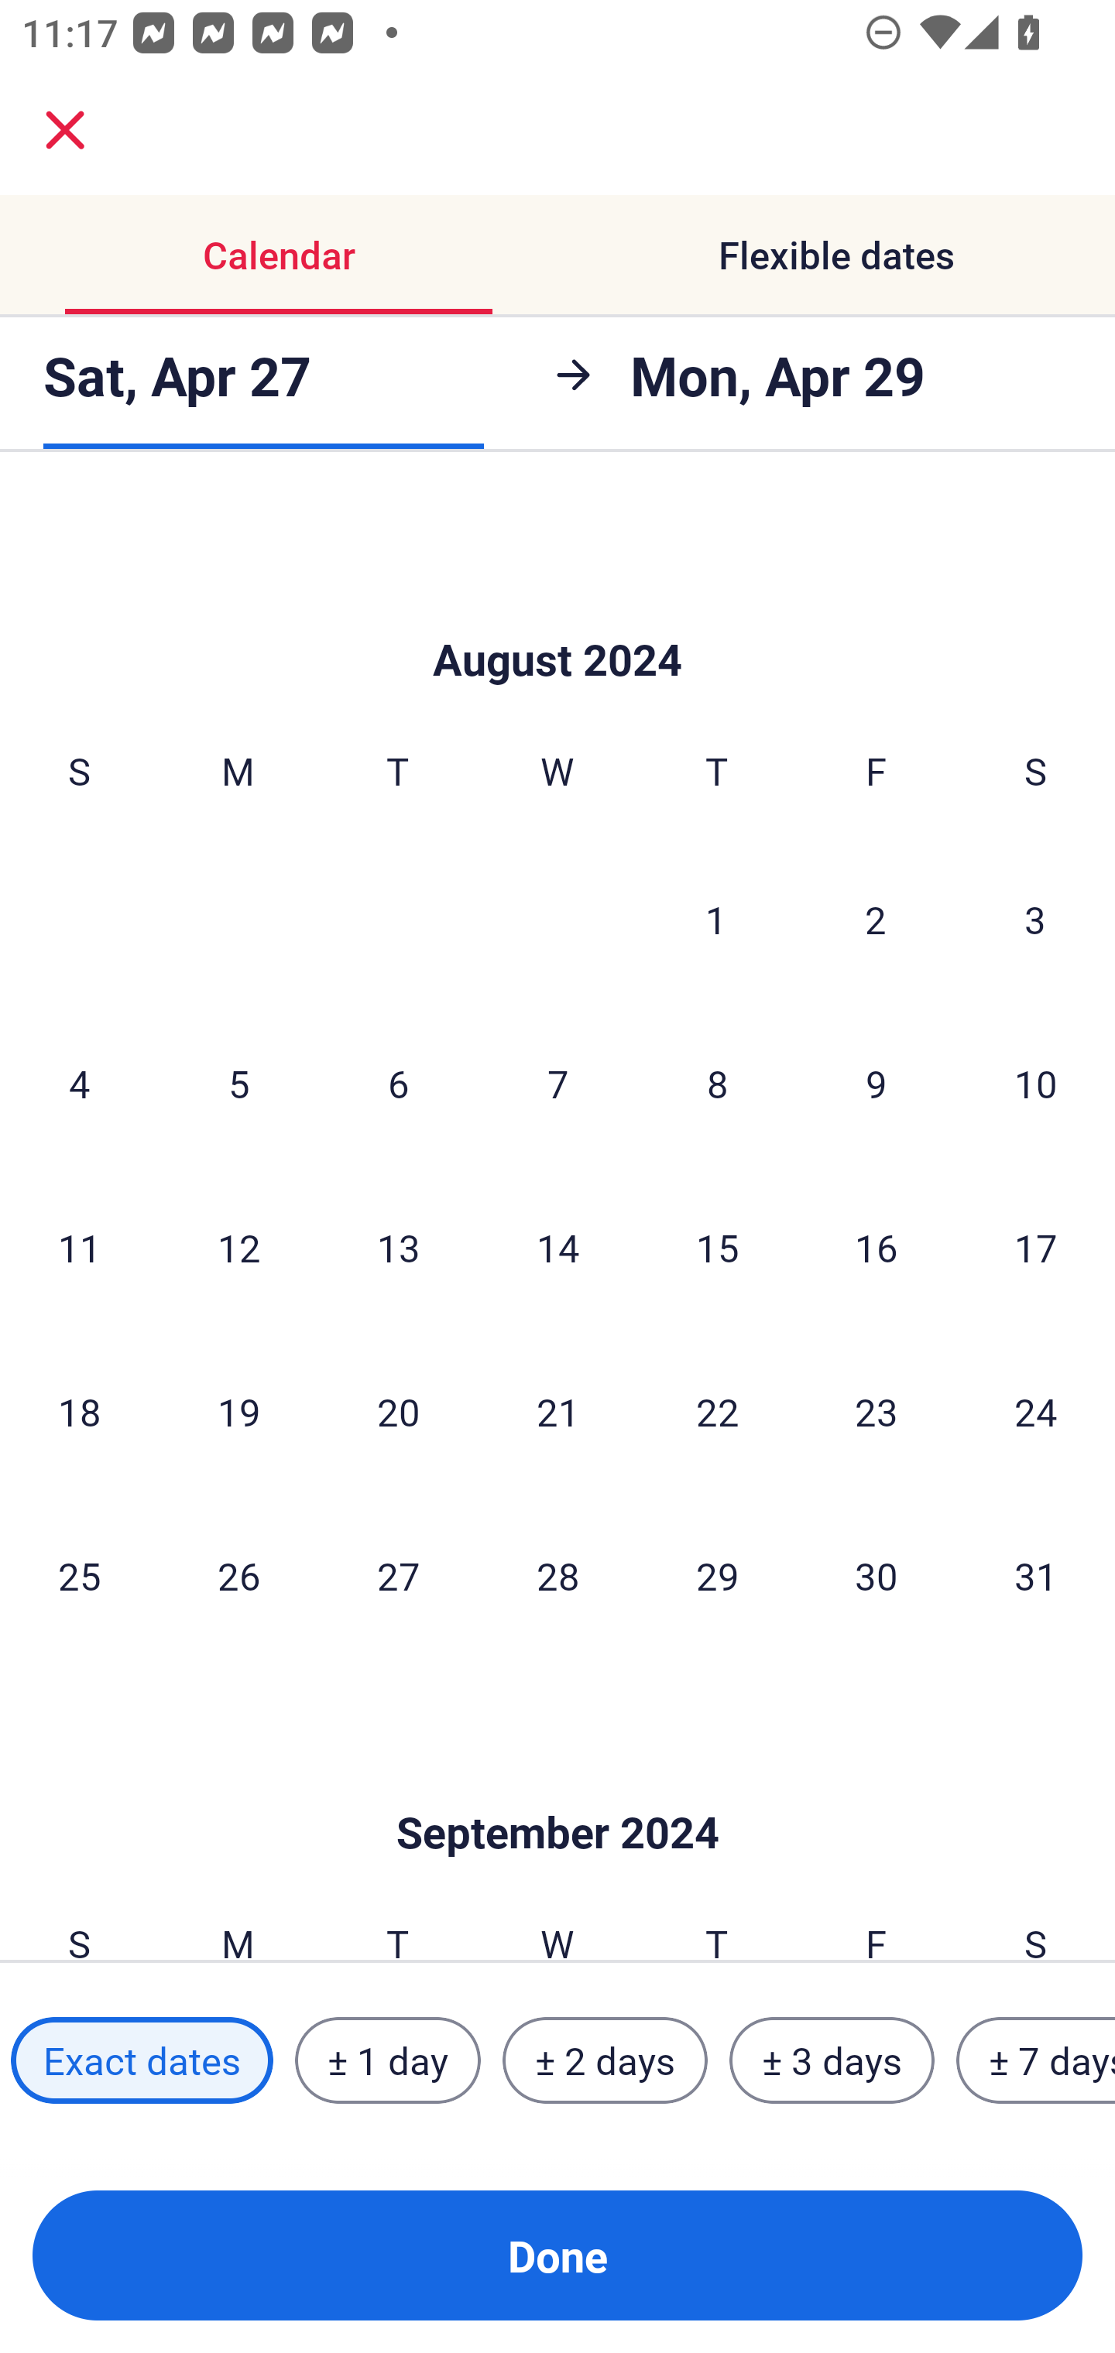 The height and width of the screenshot is (2353, 1115). What do you see at coordinates (876, 918) in the screenshot?
I see `2 Friday, August 2, 2024` at bounding box center [876, 918].